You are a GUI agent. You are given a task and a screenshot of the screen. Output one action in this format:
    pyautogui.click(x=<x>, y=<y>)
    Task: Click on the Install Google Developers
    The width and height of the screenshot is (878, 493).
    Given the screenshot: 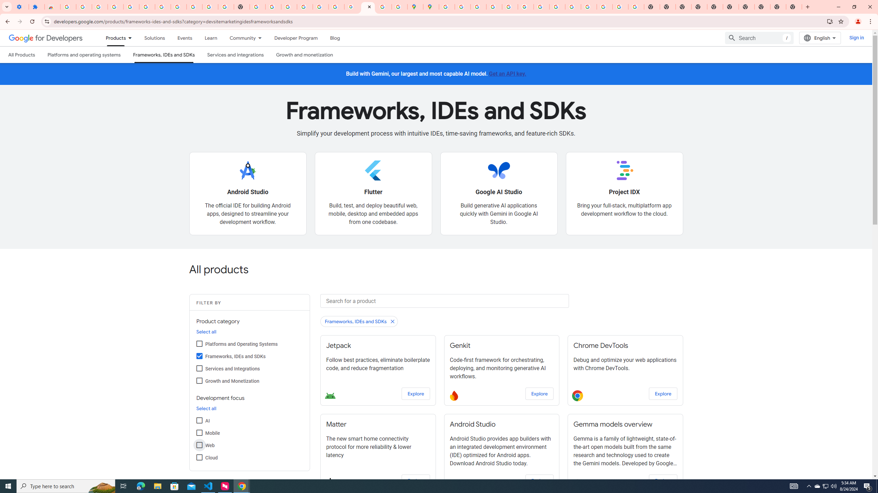 What is the action you would take?
    pyautogui.click(x=830, y=21)
    